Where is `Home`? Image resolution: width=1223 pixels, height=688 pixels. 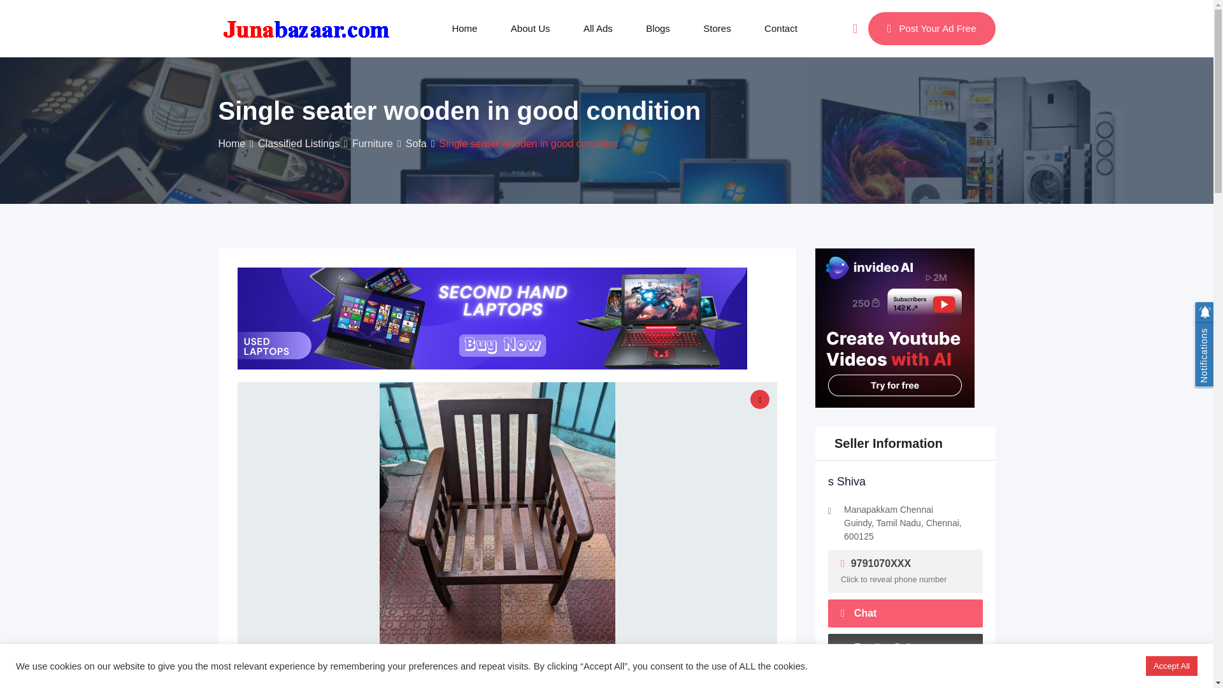 Home is located at coordinates (231, 144).